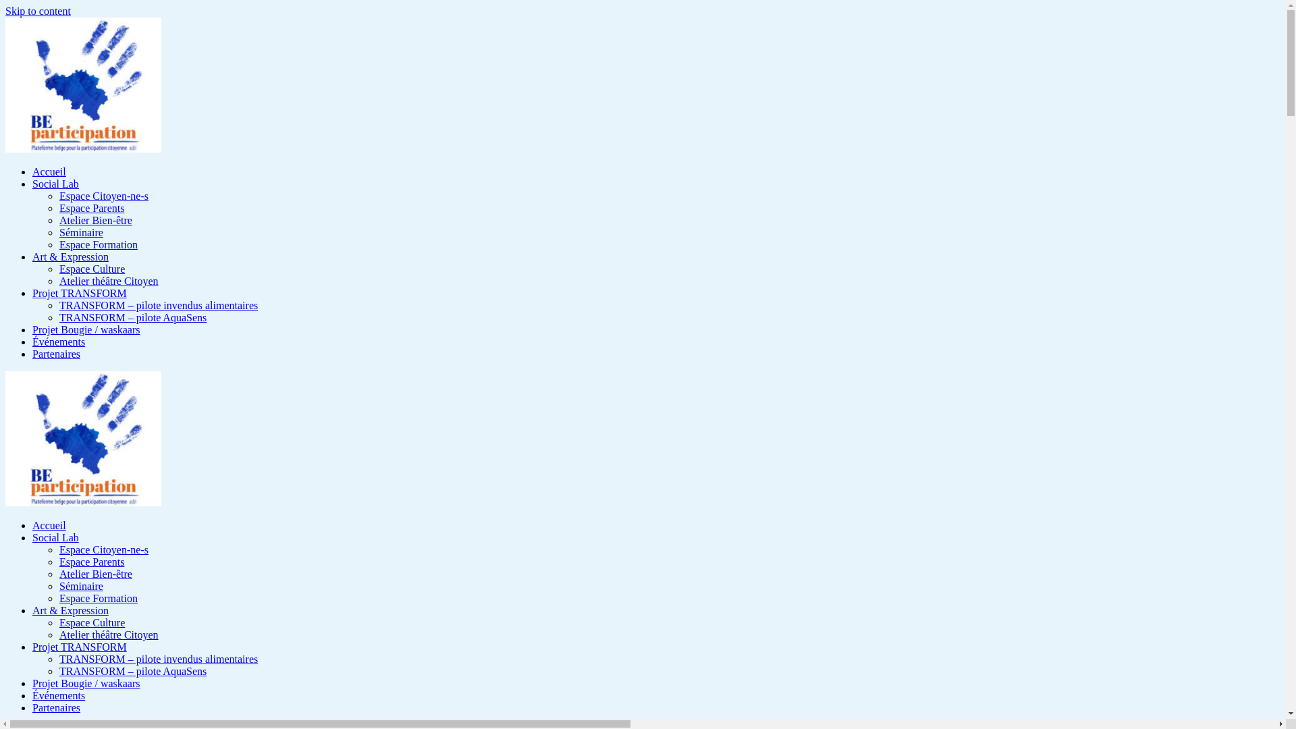 This screenshot has width=1296, height=729. Describe the element at coordinates (57, 354) in the screenshot. I see `Partenaires` at that location.